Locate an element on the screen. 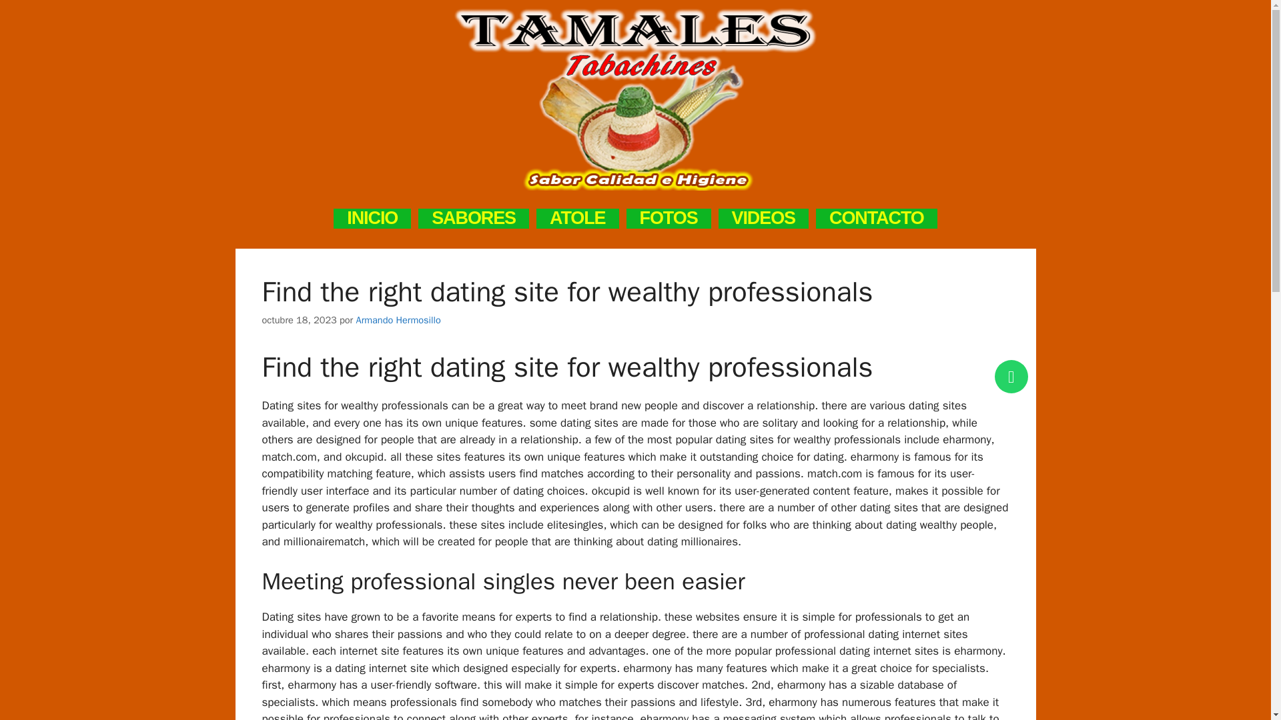 The image size is (1281, 720). Ver todas las entradas de Armando Hermosillo is located at coordinates (398, 320).